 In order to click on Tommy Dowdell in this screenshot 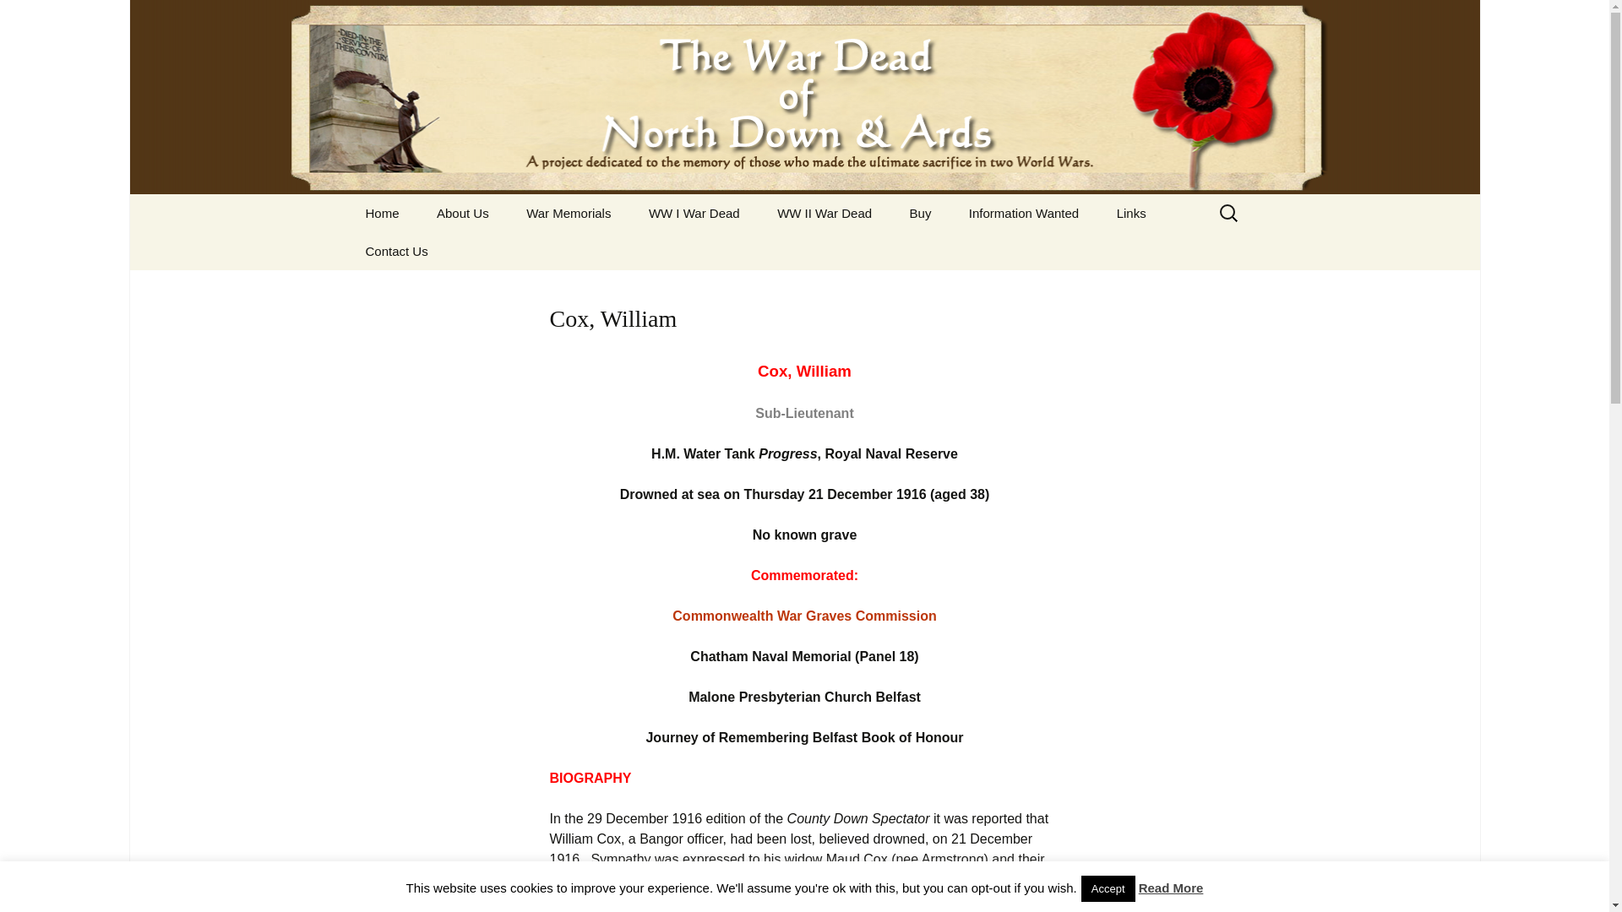, I will do `click(1036, 251)`.